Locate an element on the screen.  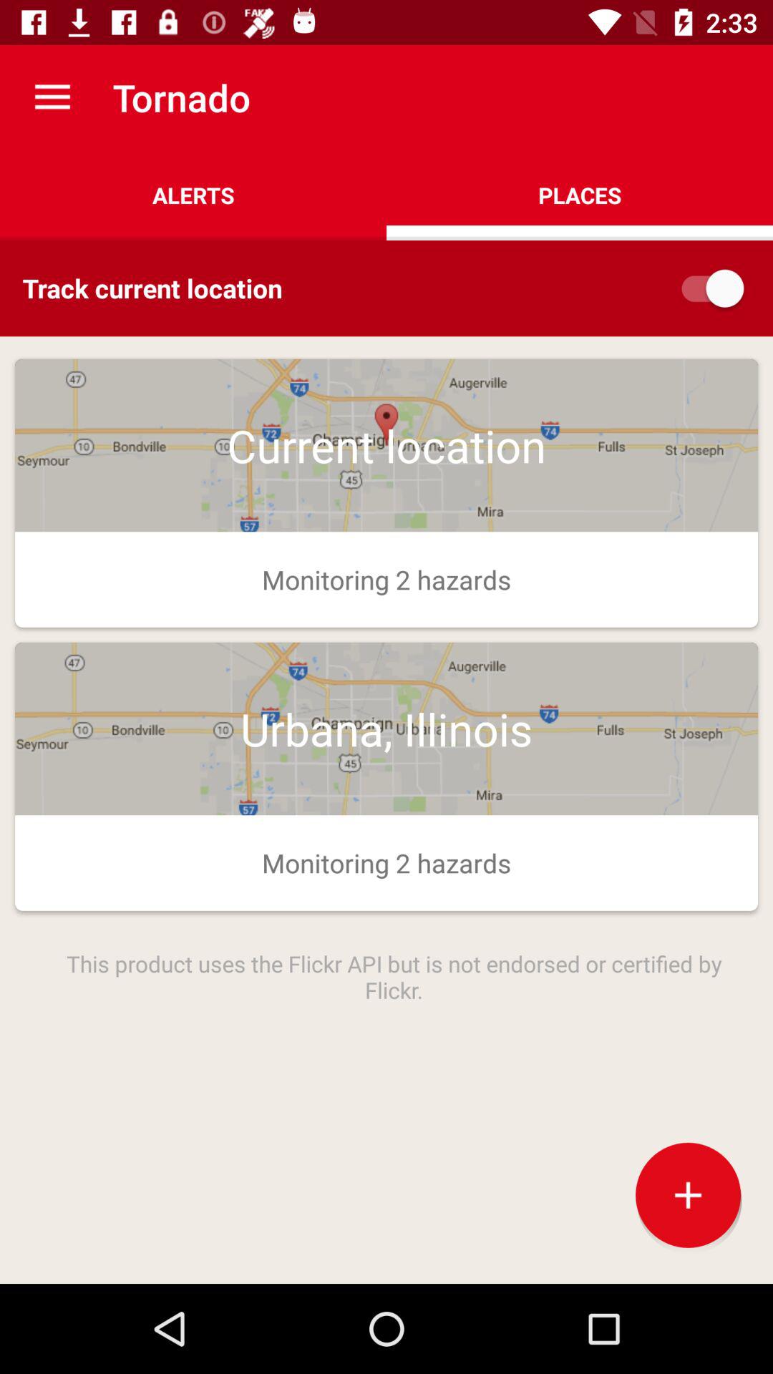
open icon to the right of alerts icon is located at coordinates (580, 195).